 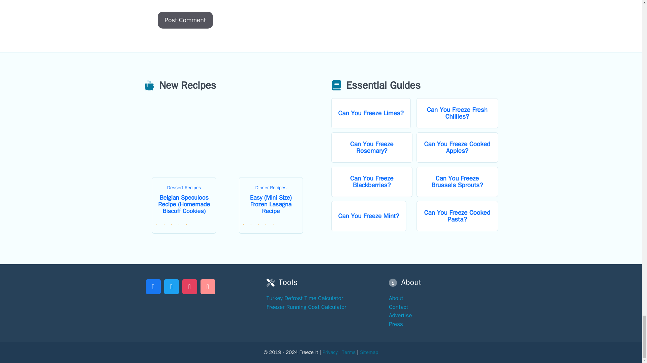 I want to click on Instagram, so click(x=189, y=286).